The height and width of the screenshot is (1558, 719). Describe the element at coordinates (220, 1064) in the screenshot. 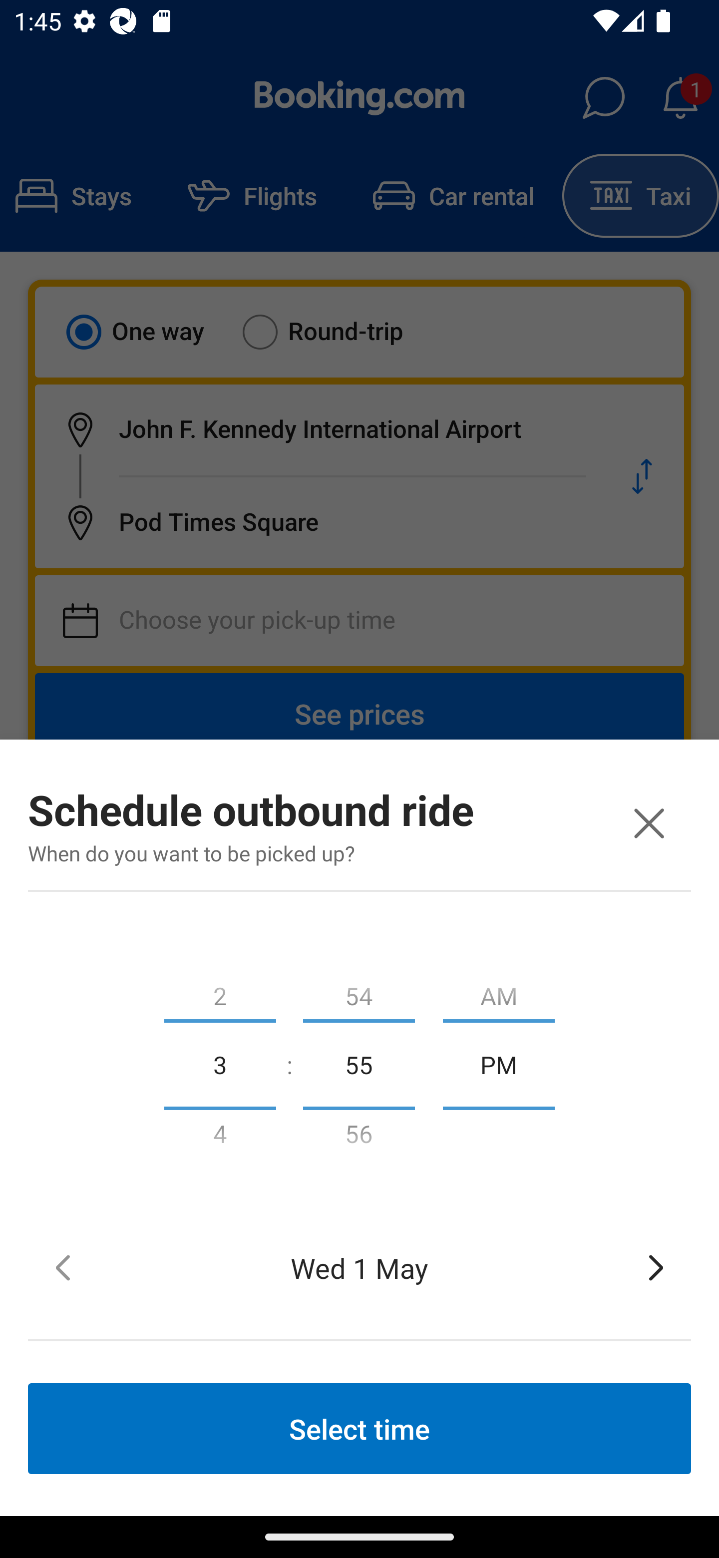

I see `3` at that location.